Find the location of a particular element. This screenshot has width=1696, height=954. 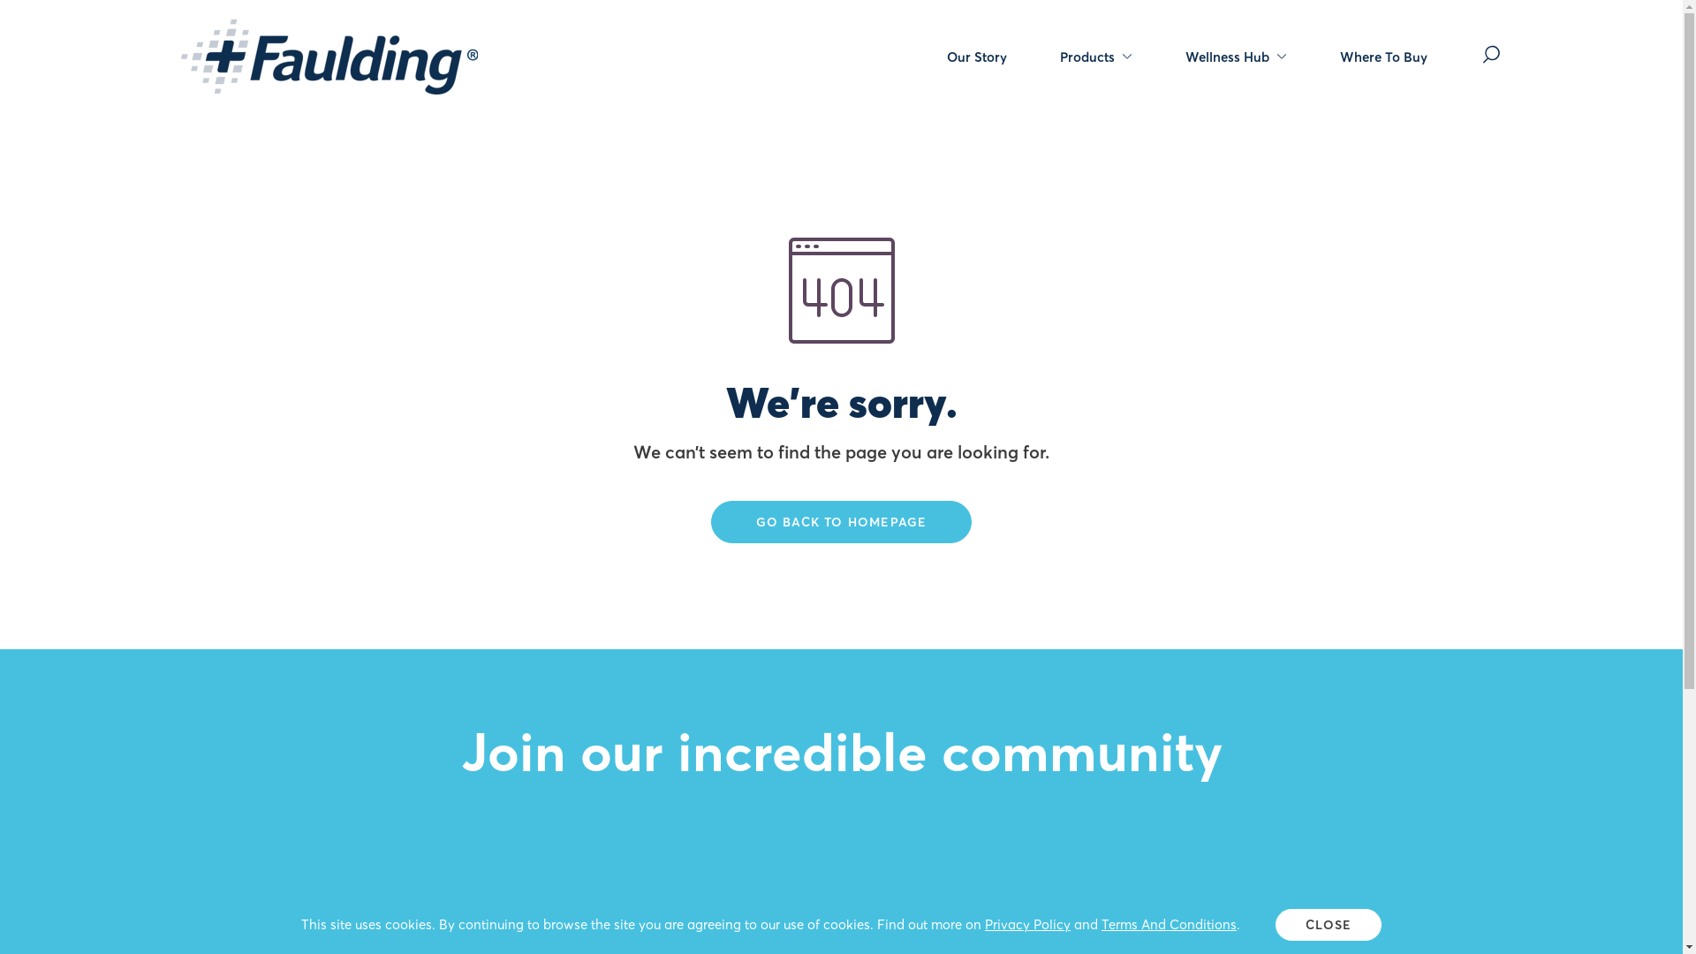

Search is located at coordinates (1491, 55).